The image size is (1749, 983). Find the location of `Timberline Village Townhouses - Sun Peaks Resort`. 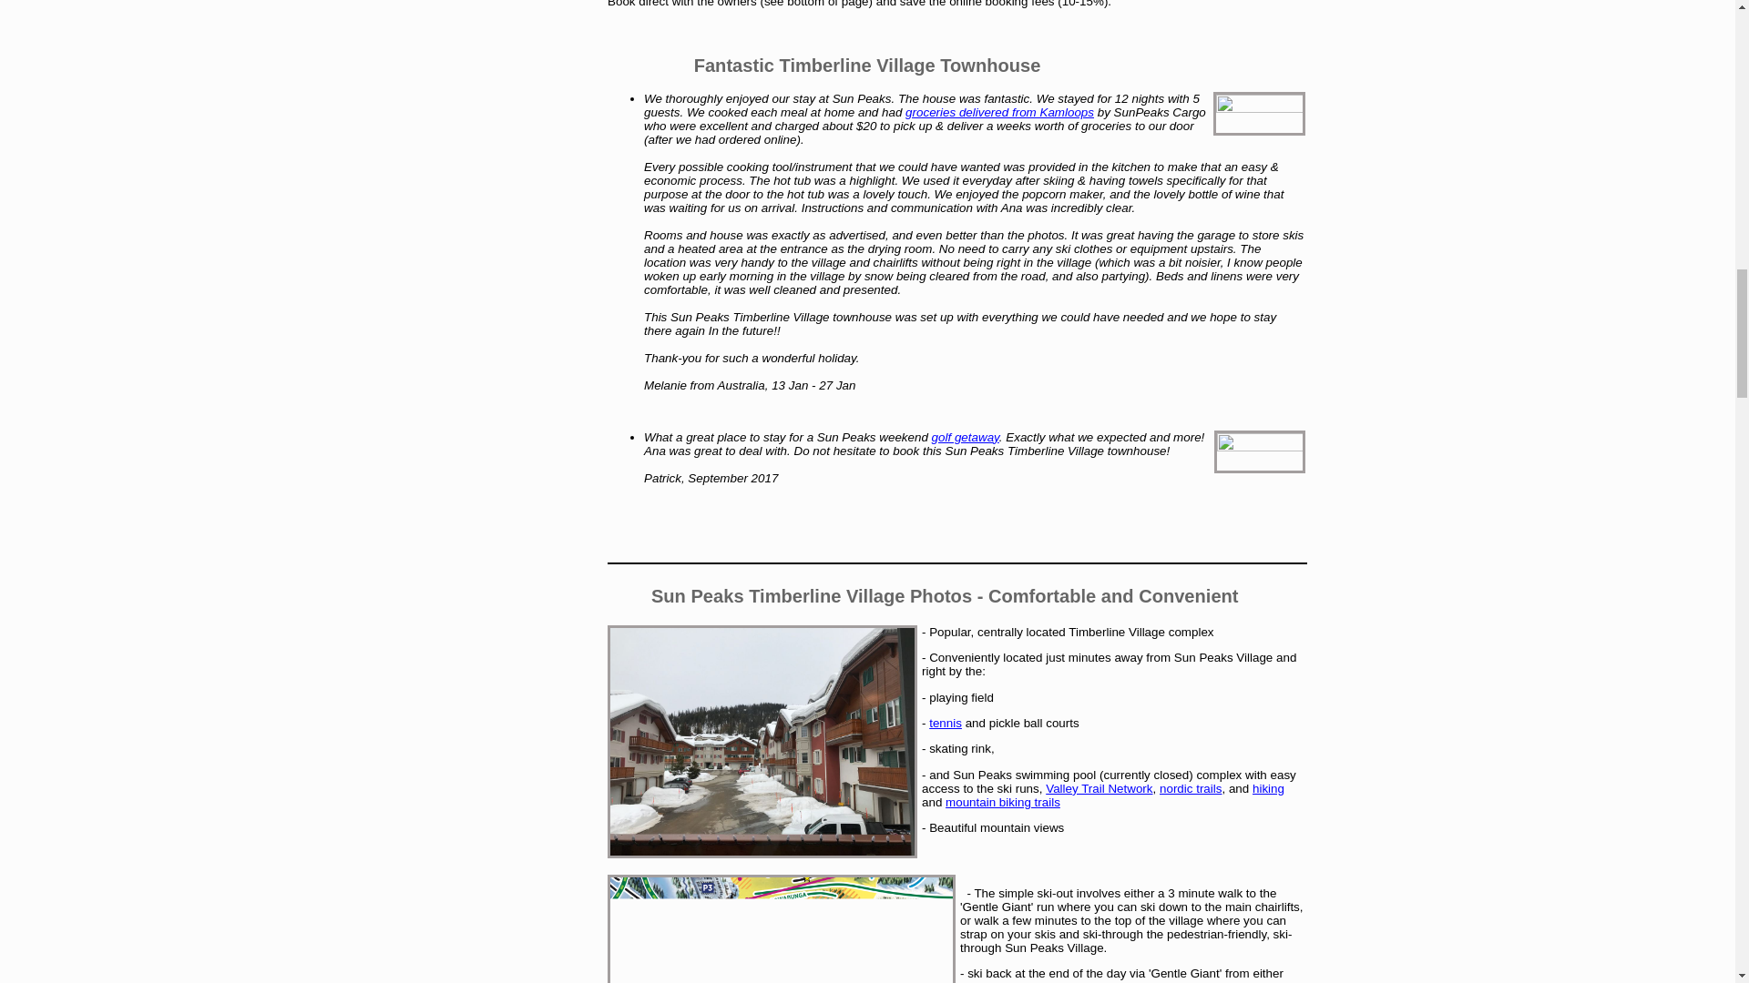

Timberline Village Townhouses - Sun Peaks Resort is located at coordinates (762, 741).